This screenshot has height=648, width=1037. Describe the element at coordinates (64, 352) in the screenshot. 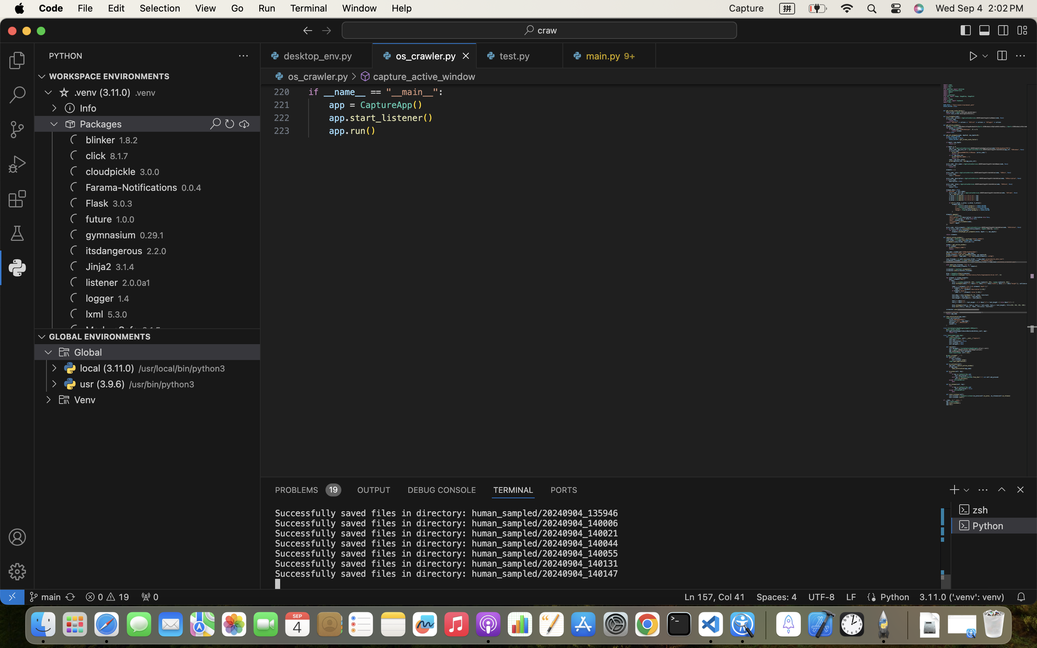

I see `` at that location.